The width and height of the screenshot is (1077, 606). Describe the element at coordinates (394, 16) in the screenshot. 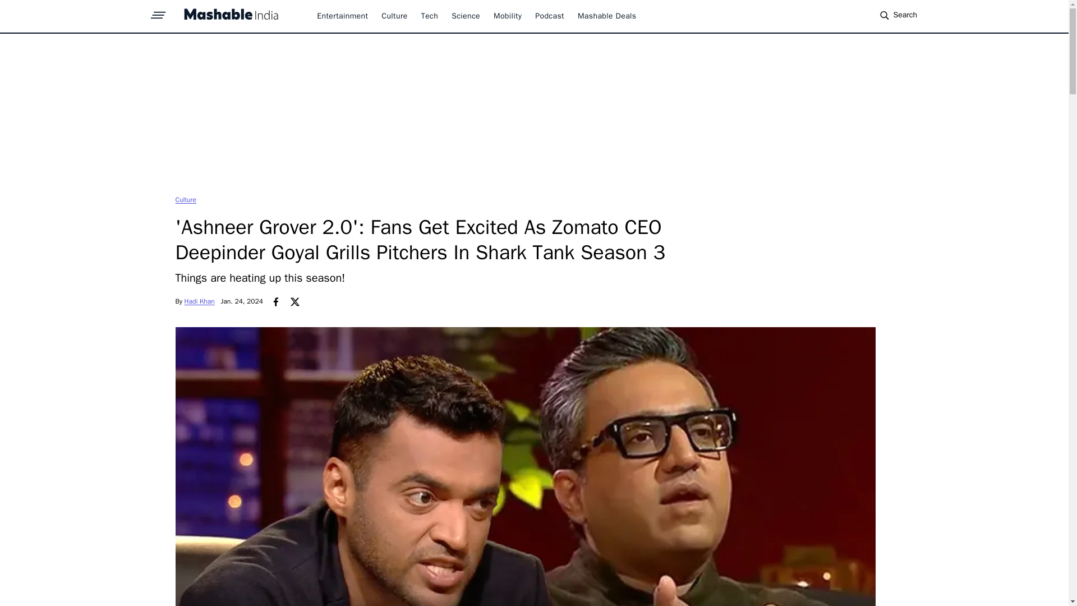

I see `Culture` at that location.